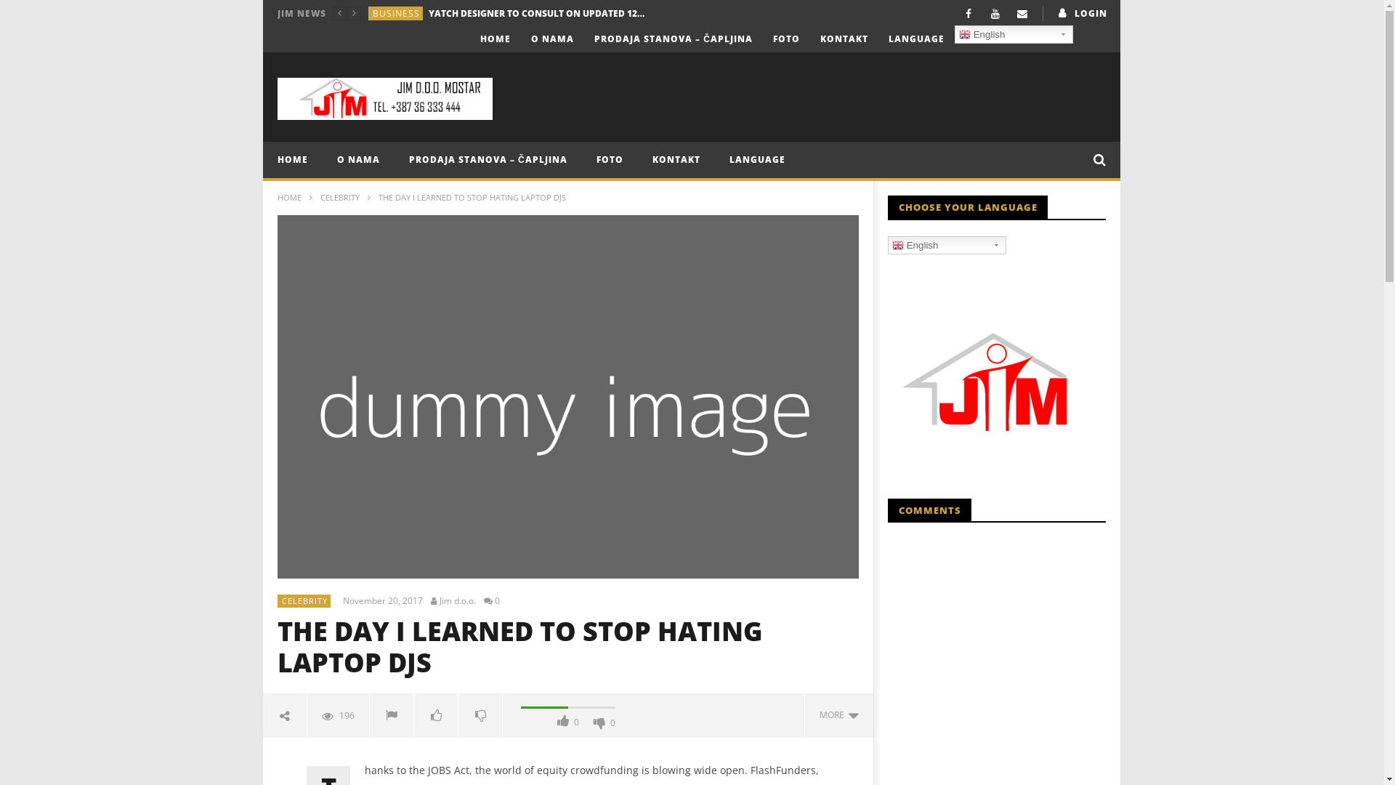 This screenshot has height=785, width=1395. What do you see at coordinates (1014, 35) in the screenshot?
I see `English` at bounding box center [1014, 35].